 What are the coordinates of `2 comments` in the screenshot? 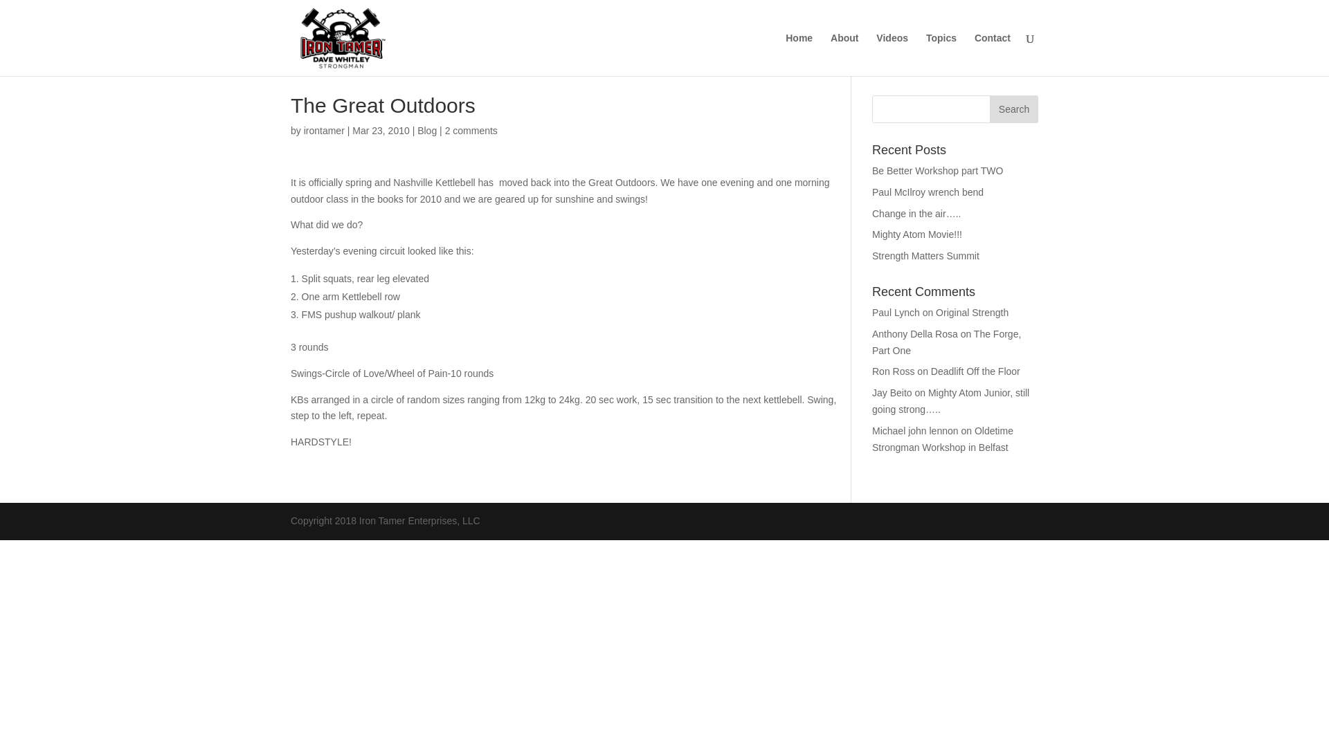 It's located at (471, 130).